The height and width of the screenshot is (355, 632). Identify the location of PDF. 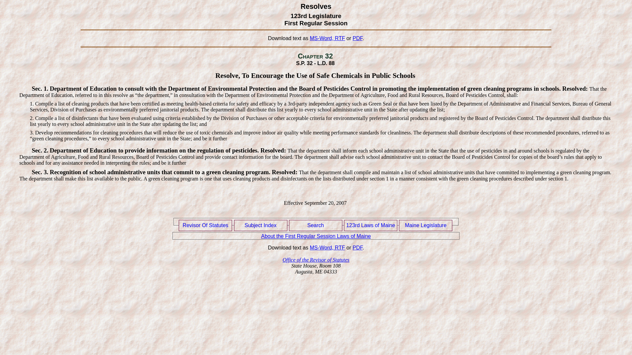
(357, 248).